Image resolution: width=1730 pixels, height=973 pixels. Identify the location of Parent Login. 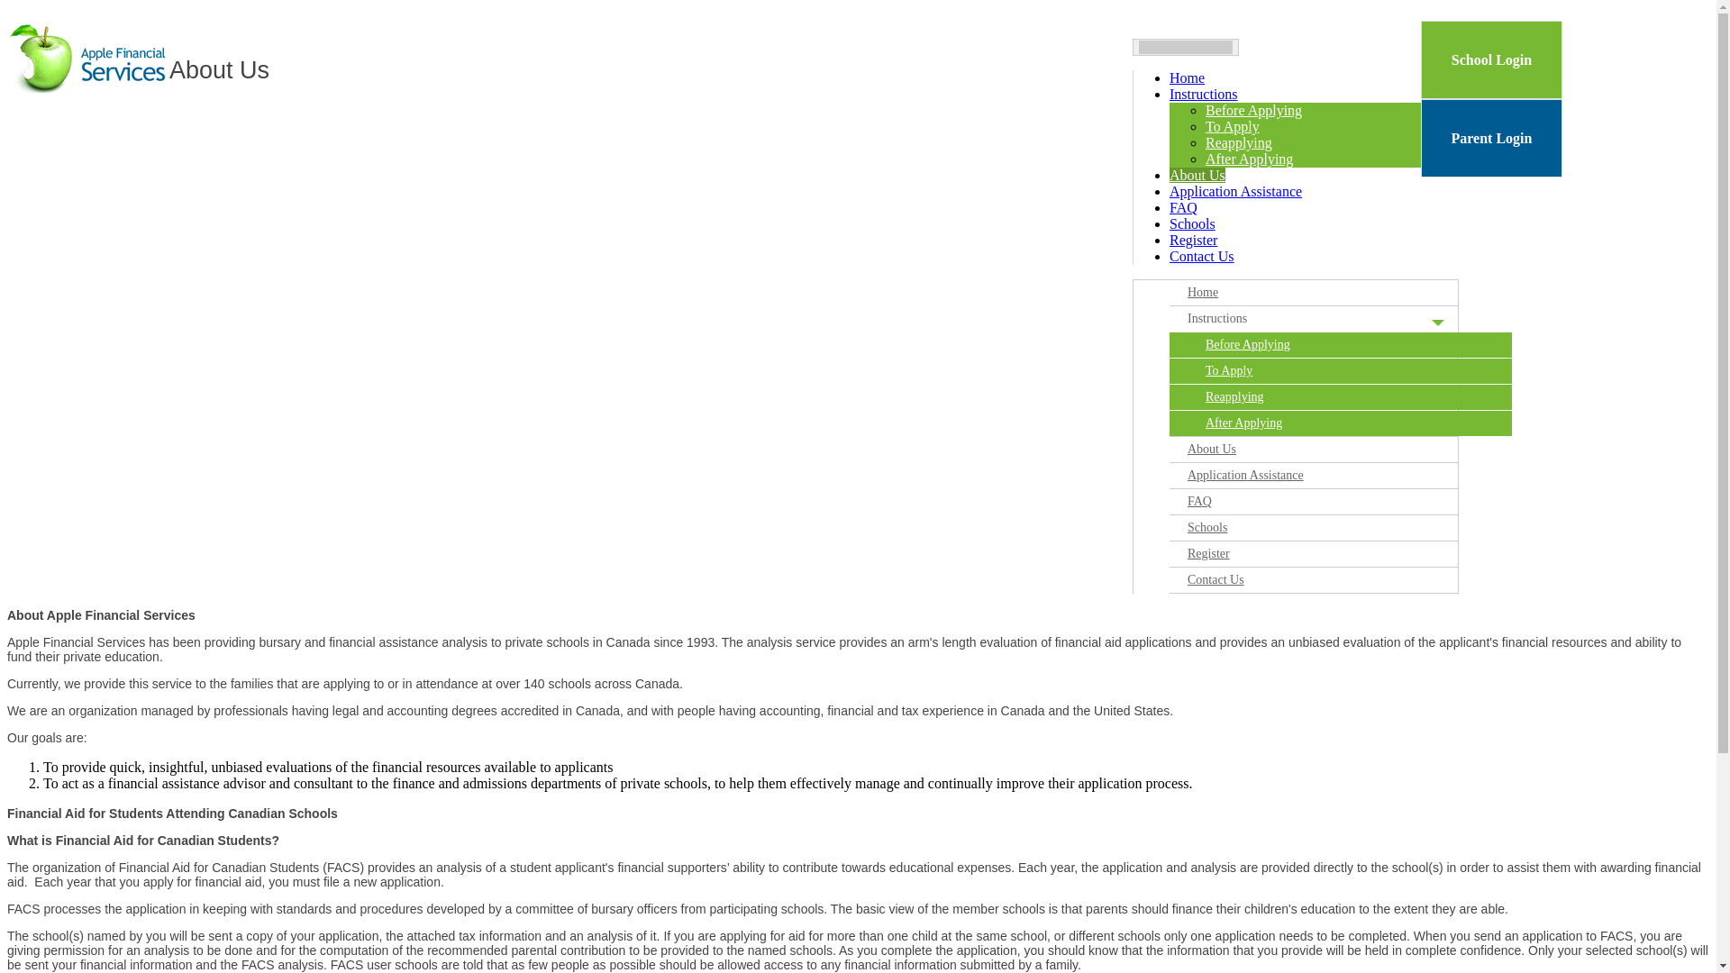
(1492, 139).